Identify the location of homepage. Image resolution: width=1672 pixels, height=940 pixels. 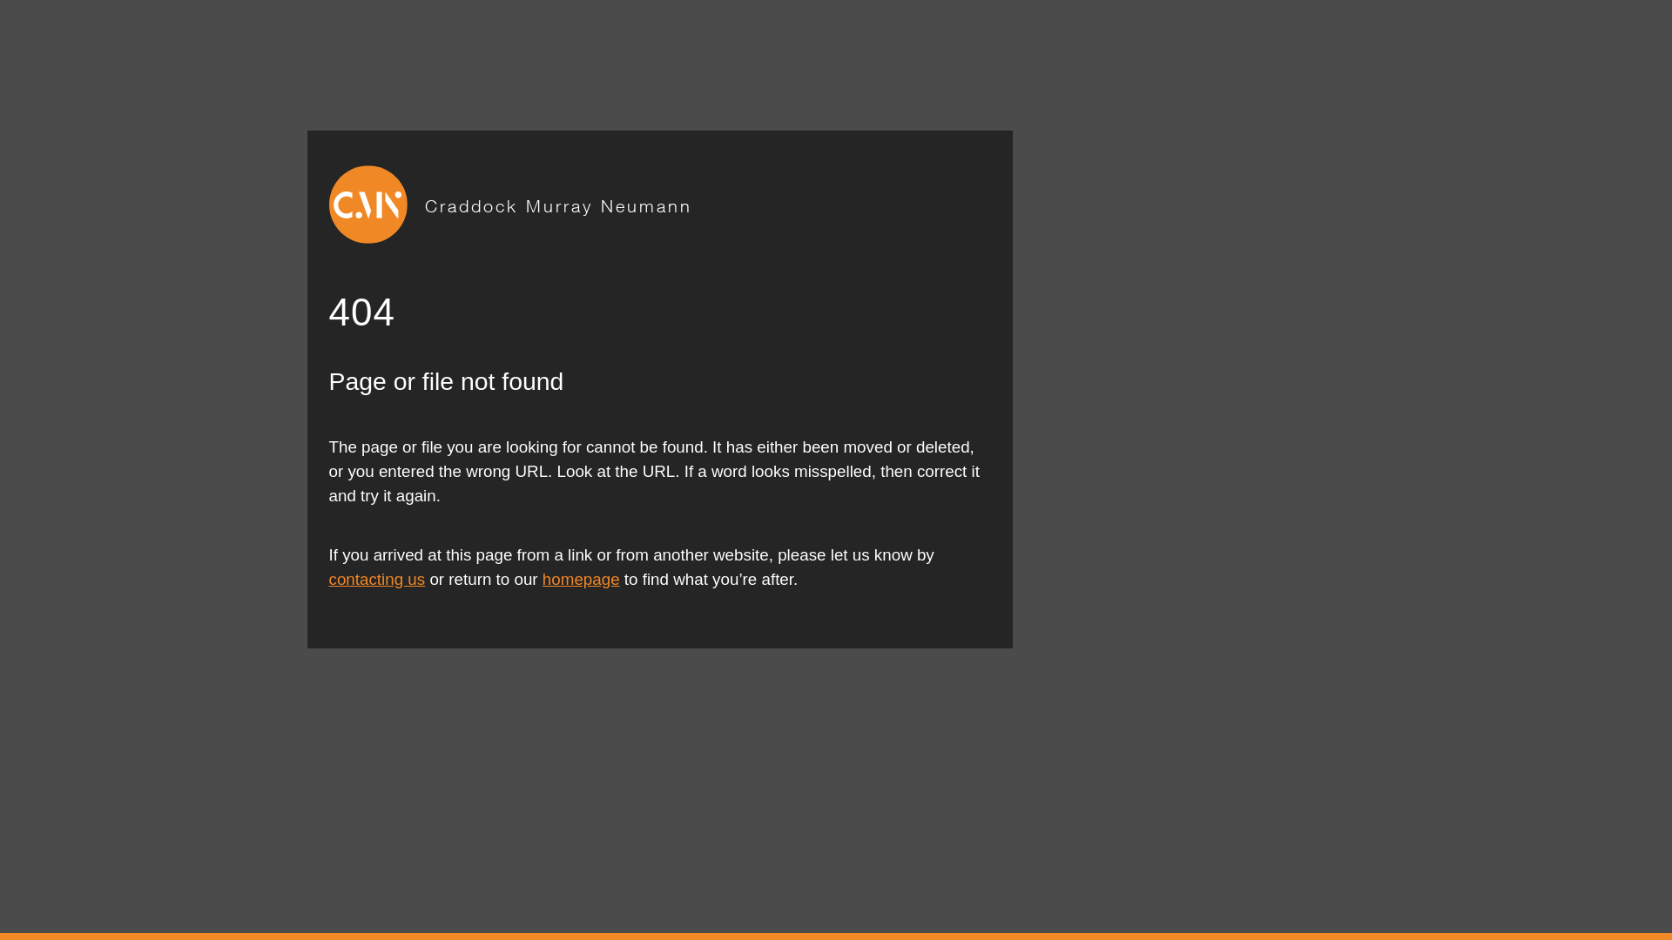
(582, 580).